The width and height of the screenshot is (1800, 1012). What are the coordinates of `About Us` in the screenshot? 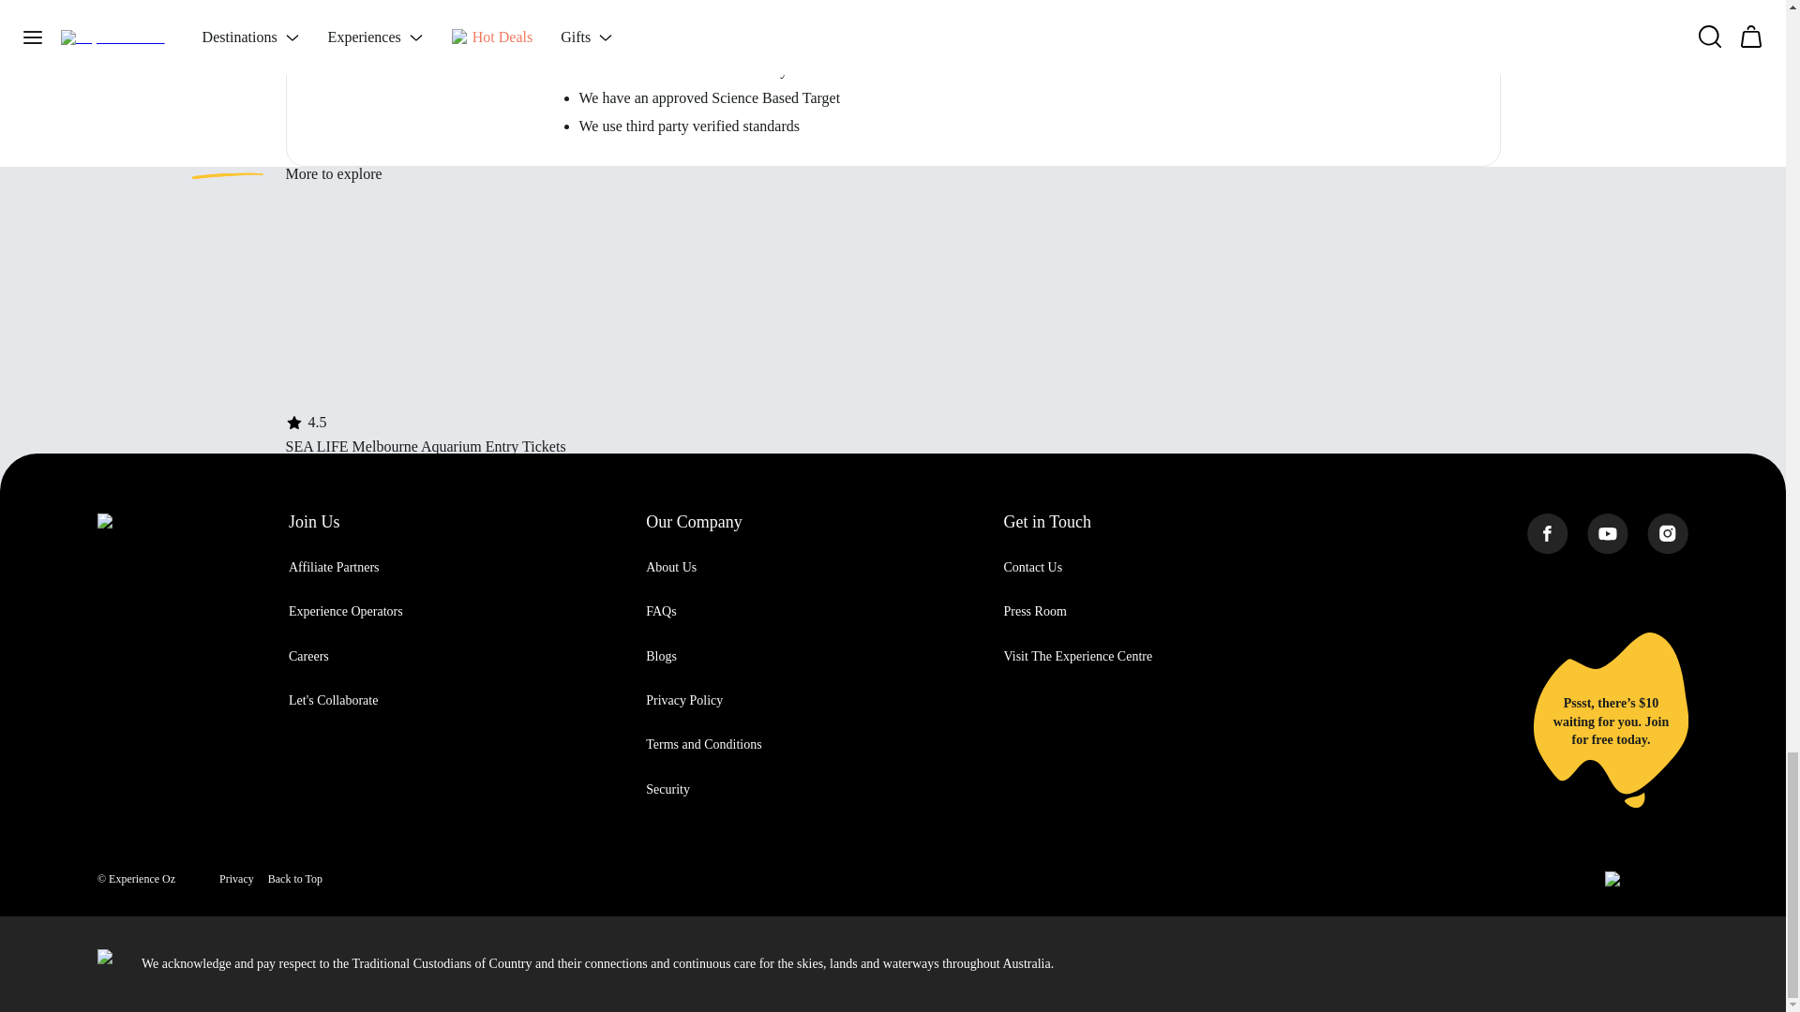 It's located at (671, 568).